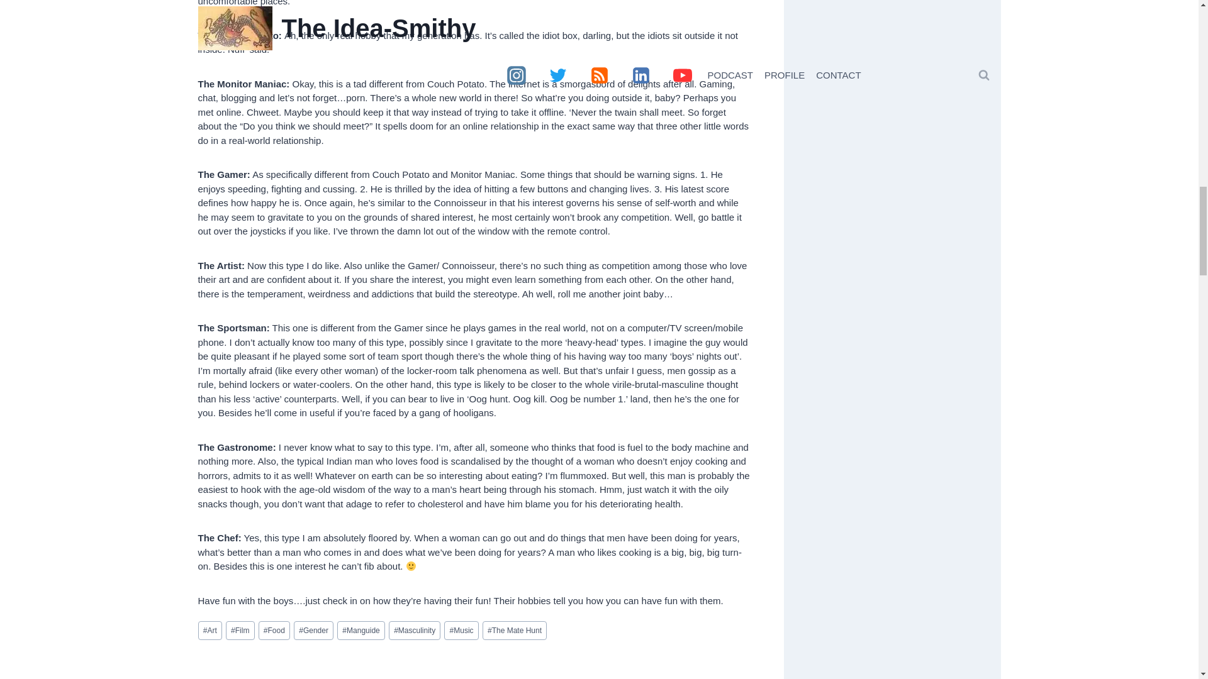 This screenshot has height=679, width=1208. I want to click on The Mate Hunt, so click(515, 631).